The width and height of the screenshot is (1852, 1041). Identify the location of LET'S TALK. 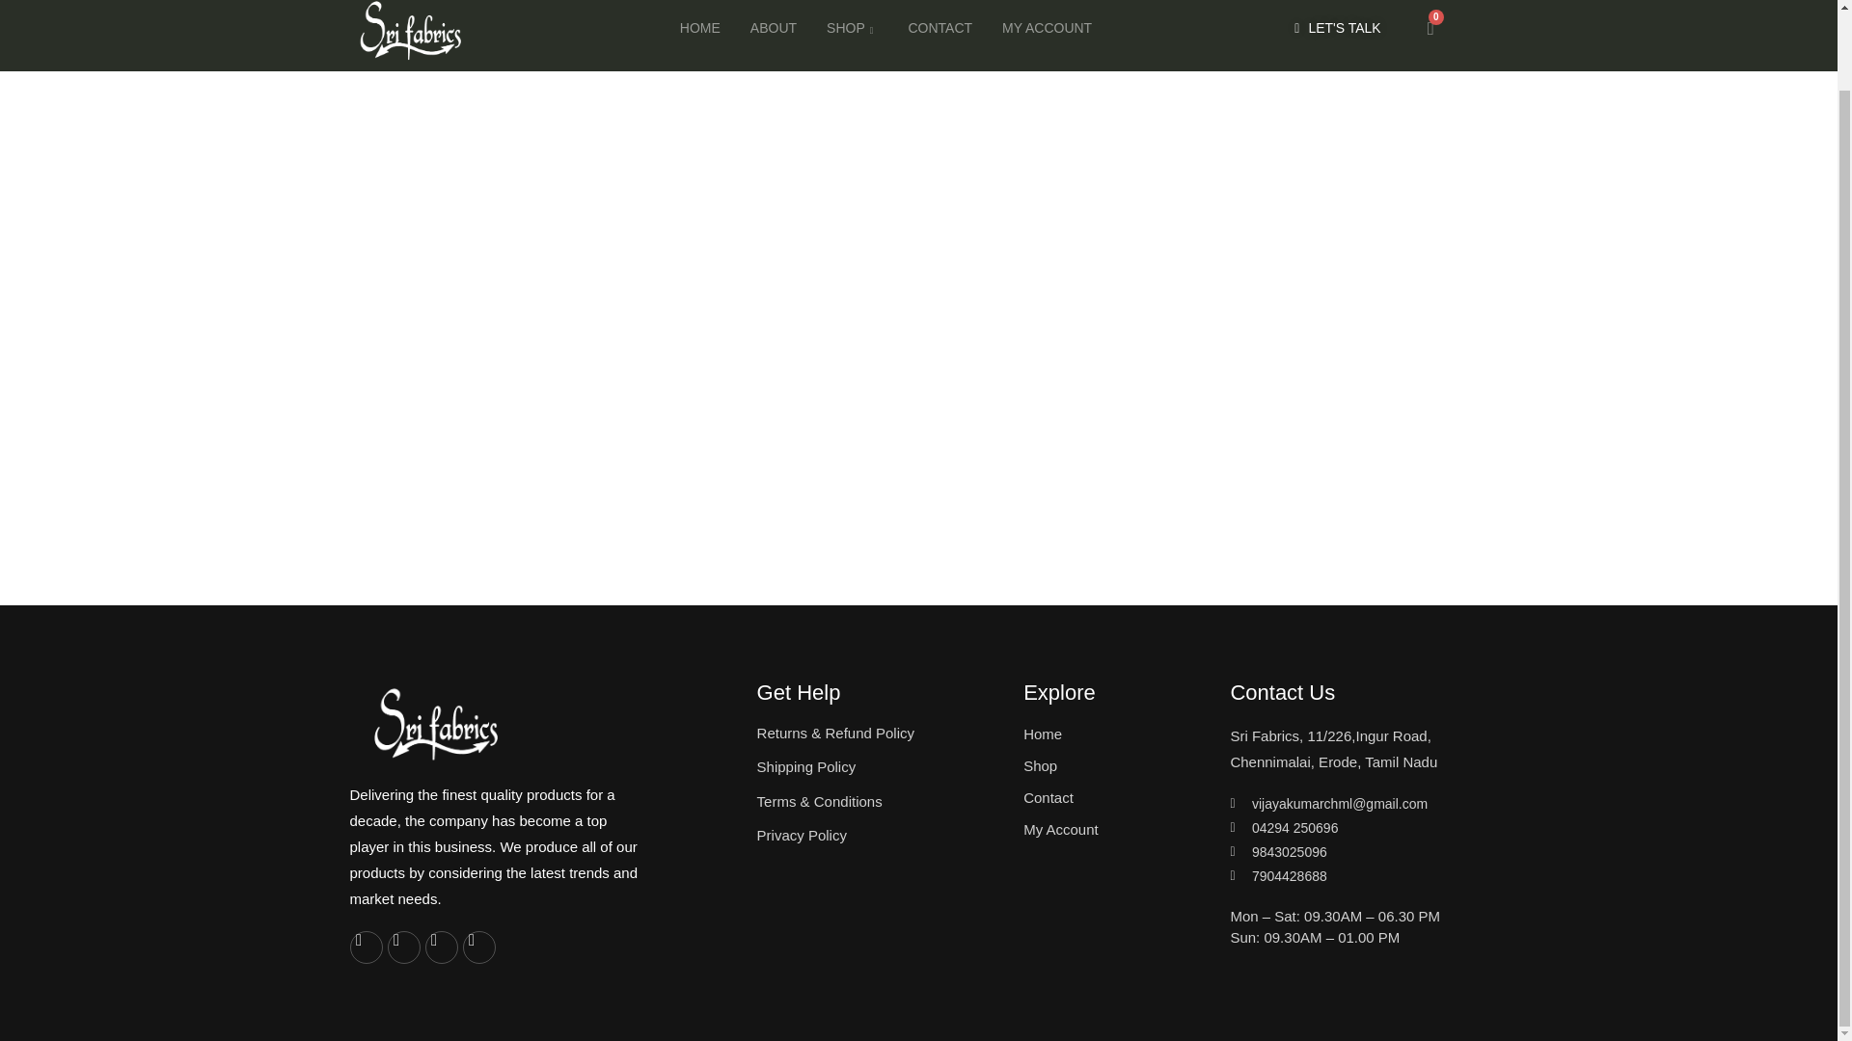
(1337, 27).